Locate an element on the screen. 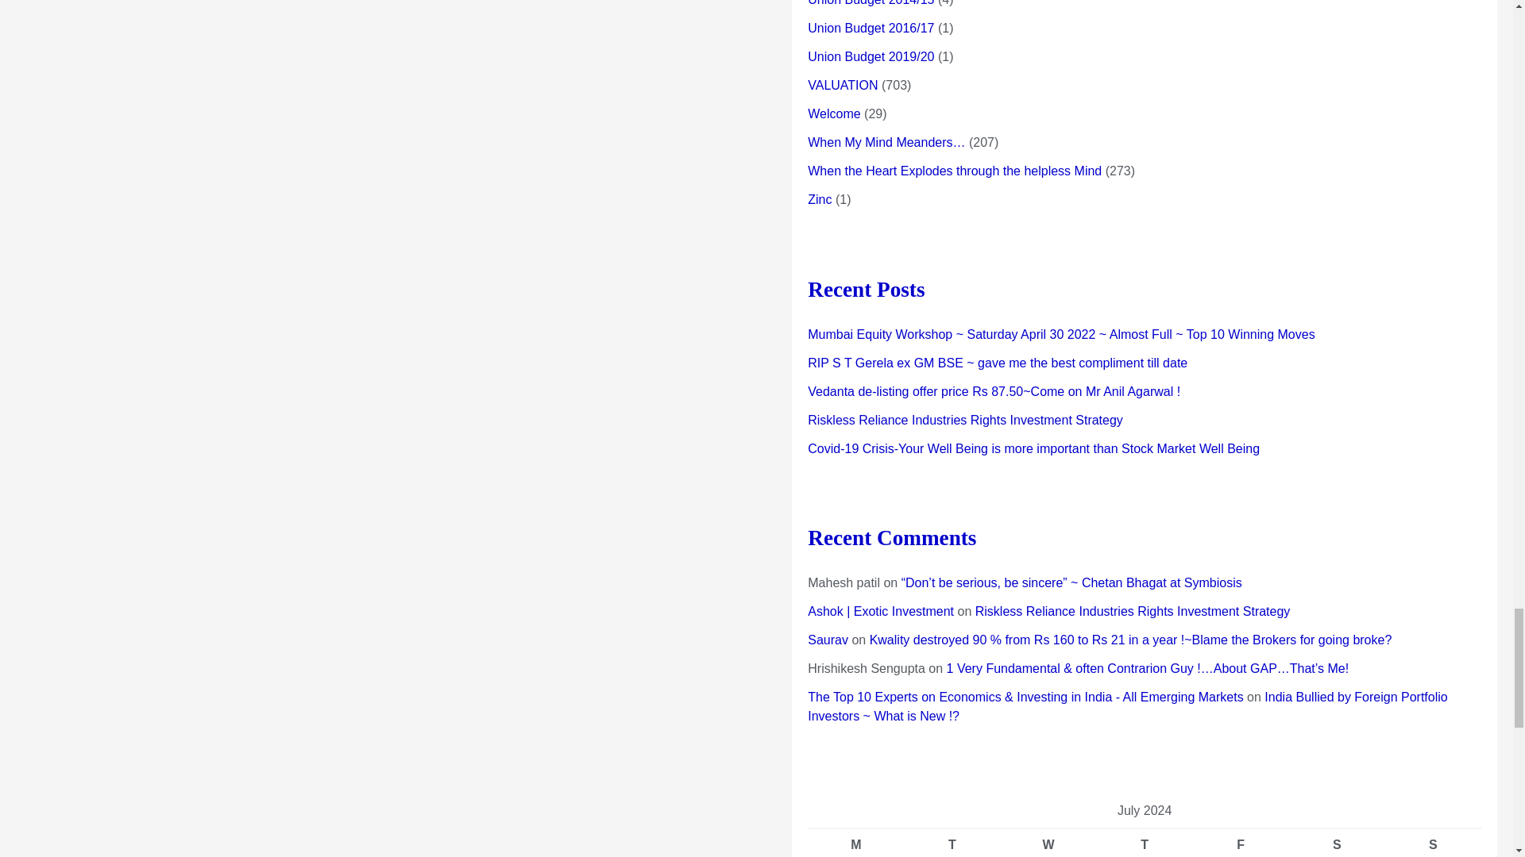 The width and height of the screenshot is (1525, 857). Sunday is located at coordinates (1433, 843).